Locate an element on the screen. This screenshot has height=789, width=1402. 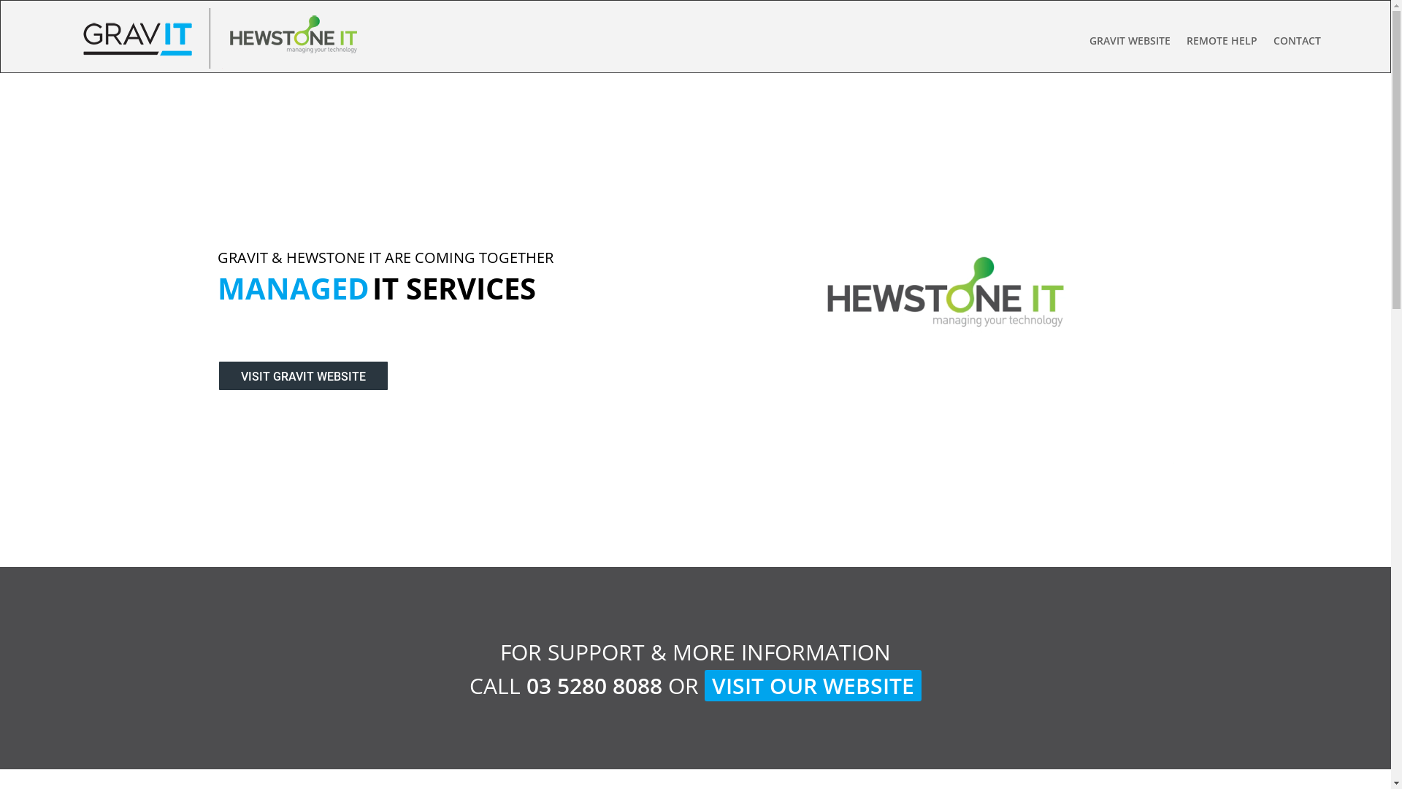
VISIT GRAVIT WEBSITE is located at coordinates (304, 376).